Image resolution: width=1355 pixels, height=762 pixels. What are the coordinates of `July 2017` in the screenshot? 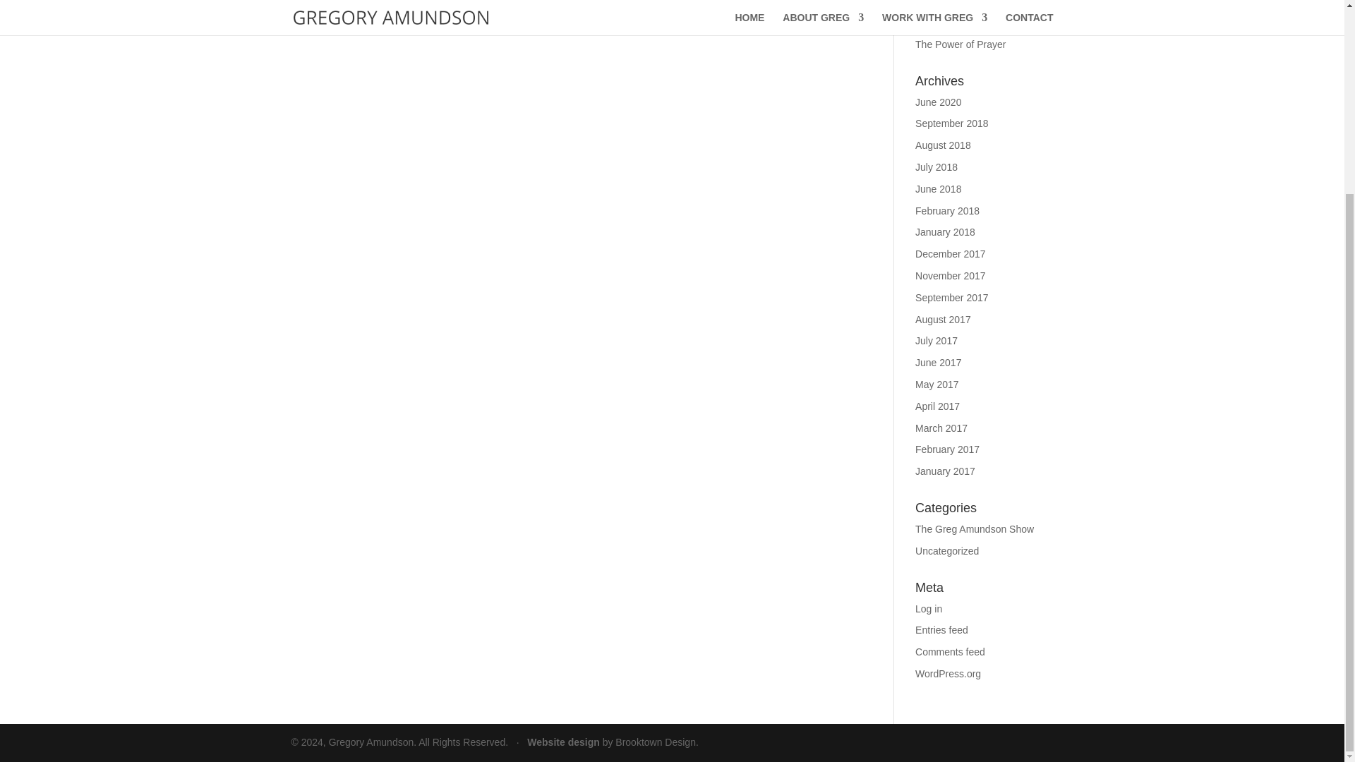 It's located at (937, 341).